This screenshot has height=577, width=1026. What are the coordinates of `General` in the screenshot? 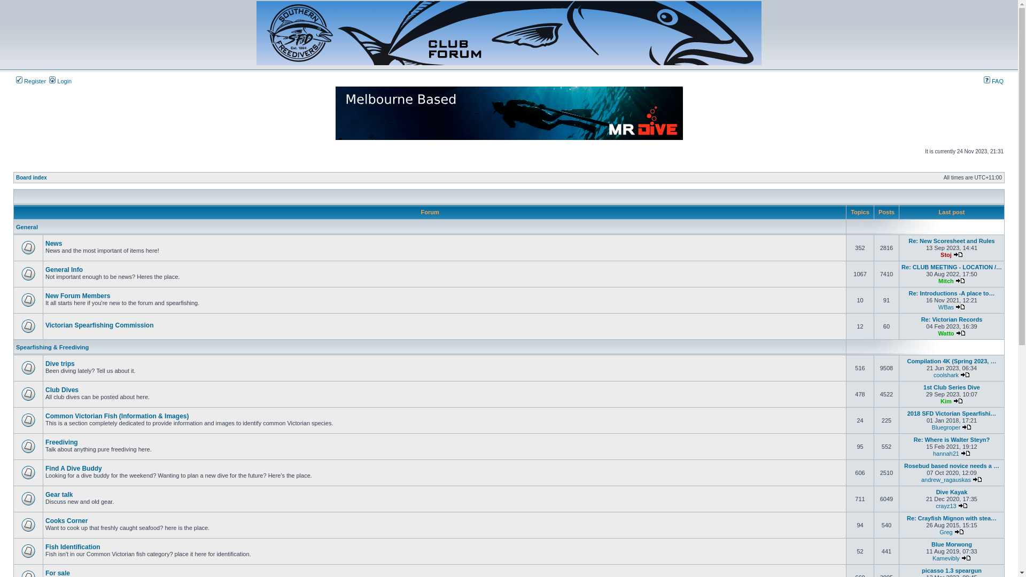 It's located at (27, 227).